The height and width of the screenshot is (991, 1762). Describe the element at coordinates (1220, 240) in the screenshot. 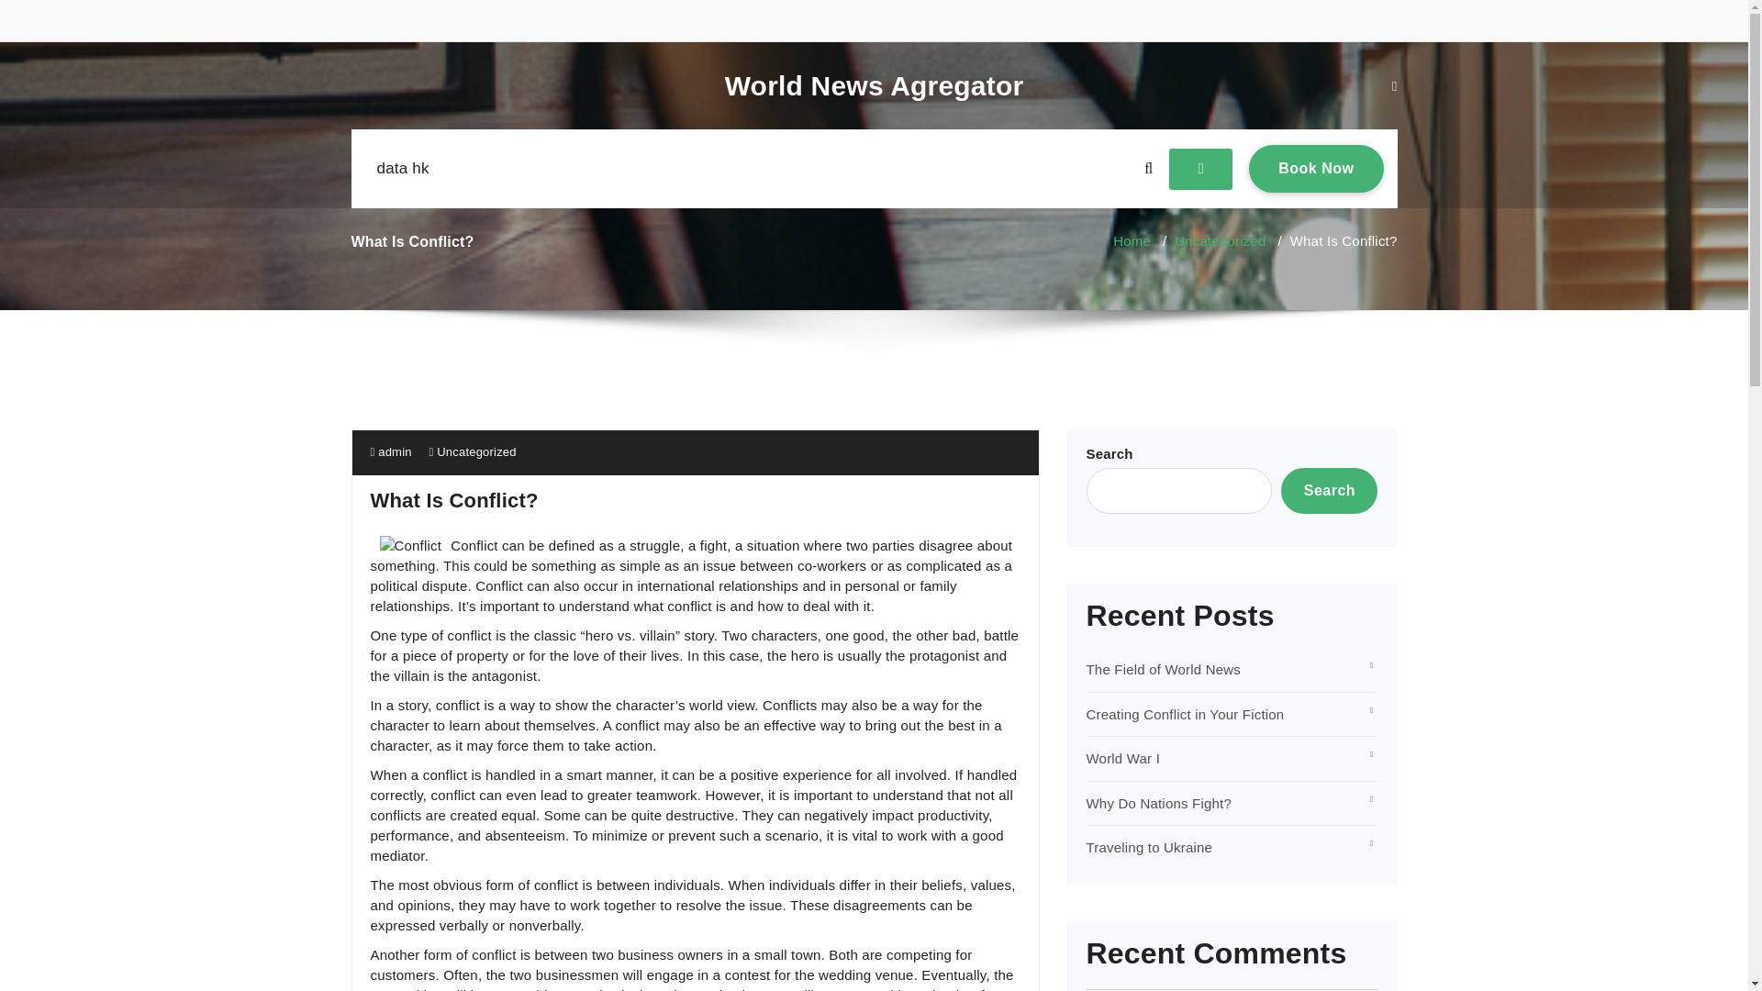

I see `Why Do Nations Fight?` at that location.